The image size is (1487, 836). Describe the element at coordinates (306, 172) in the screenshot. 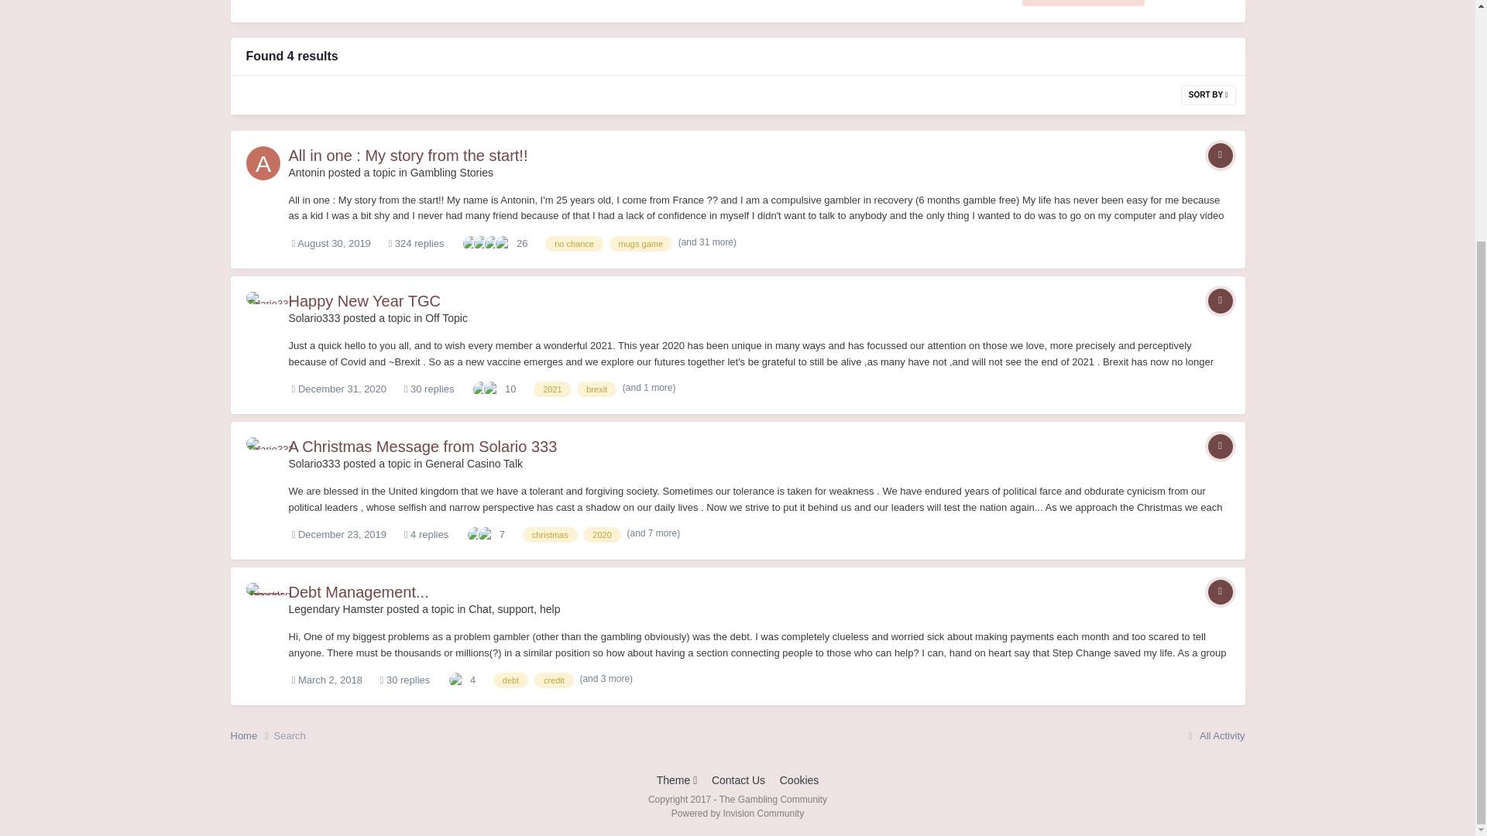

I see `Go to Antonin's profile` at that location.